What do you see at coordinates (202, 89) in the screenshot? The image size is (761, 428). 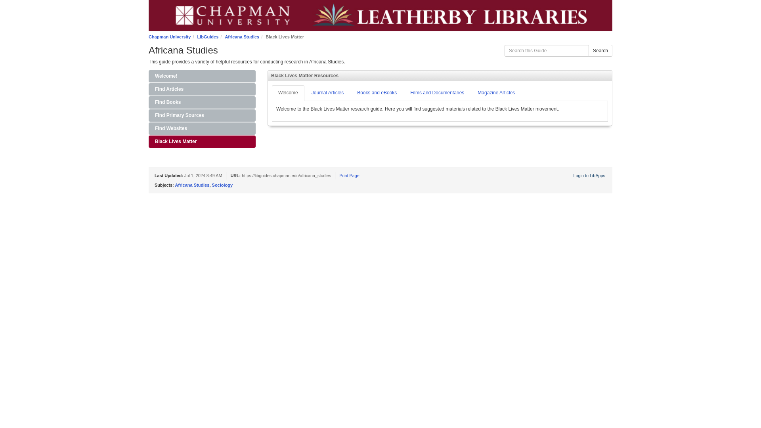 I see `Find Articles` at bounding box center [202, 89].